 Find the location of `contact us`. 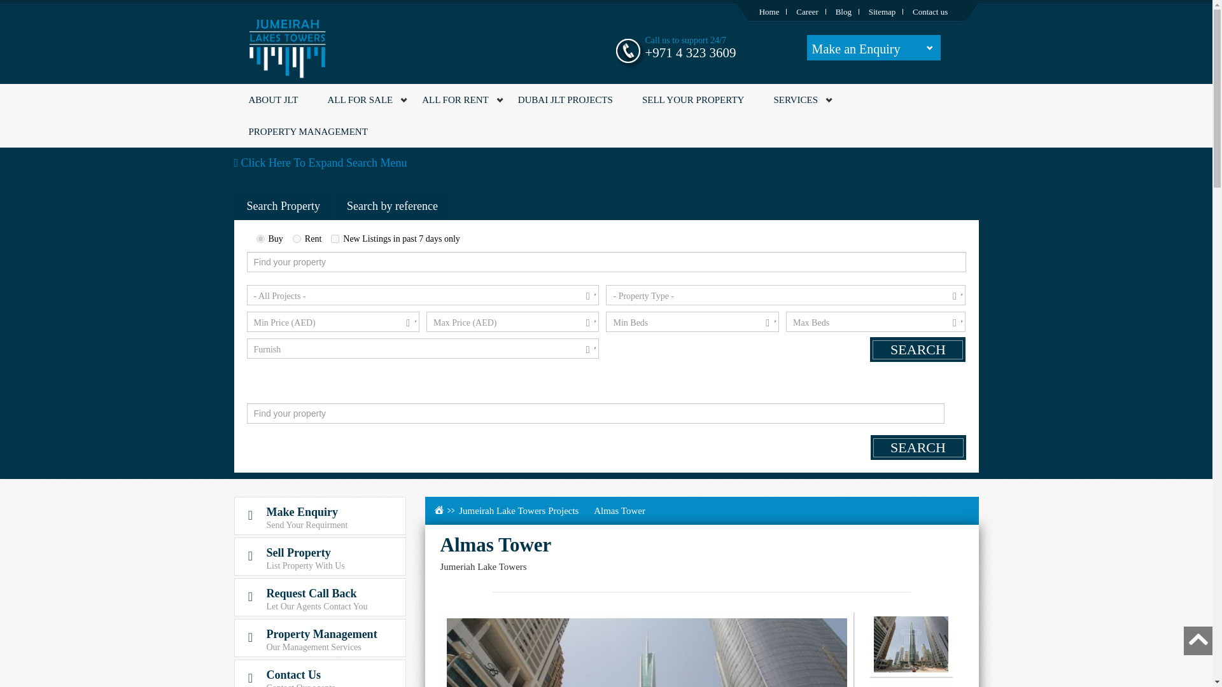

contact us is located at coordinates (931, 11).